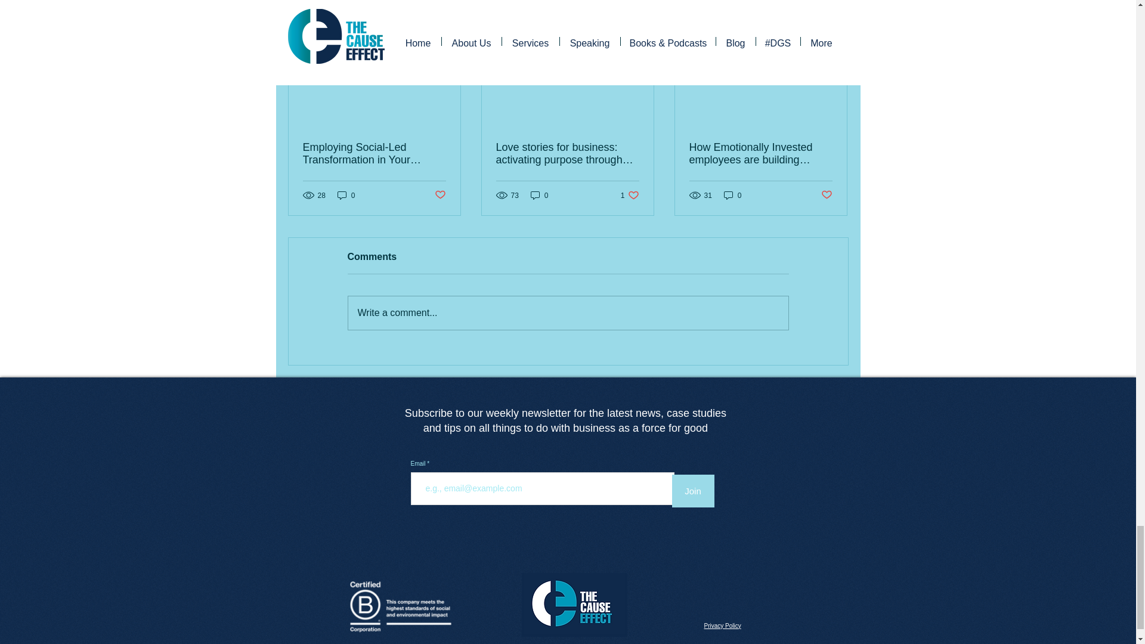 The image size is (1145, 644). I want to click on See All, so click(835, 10).